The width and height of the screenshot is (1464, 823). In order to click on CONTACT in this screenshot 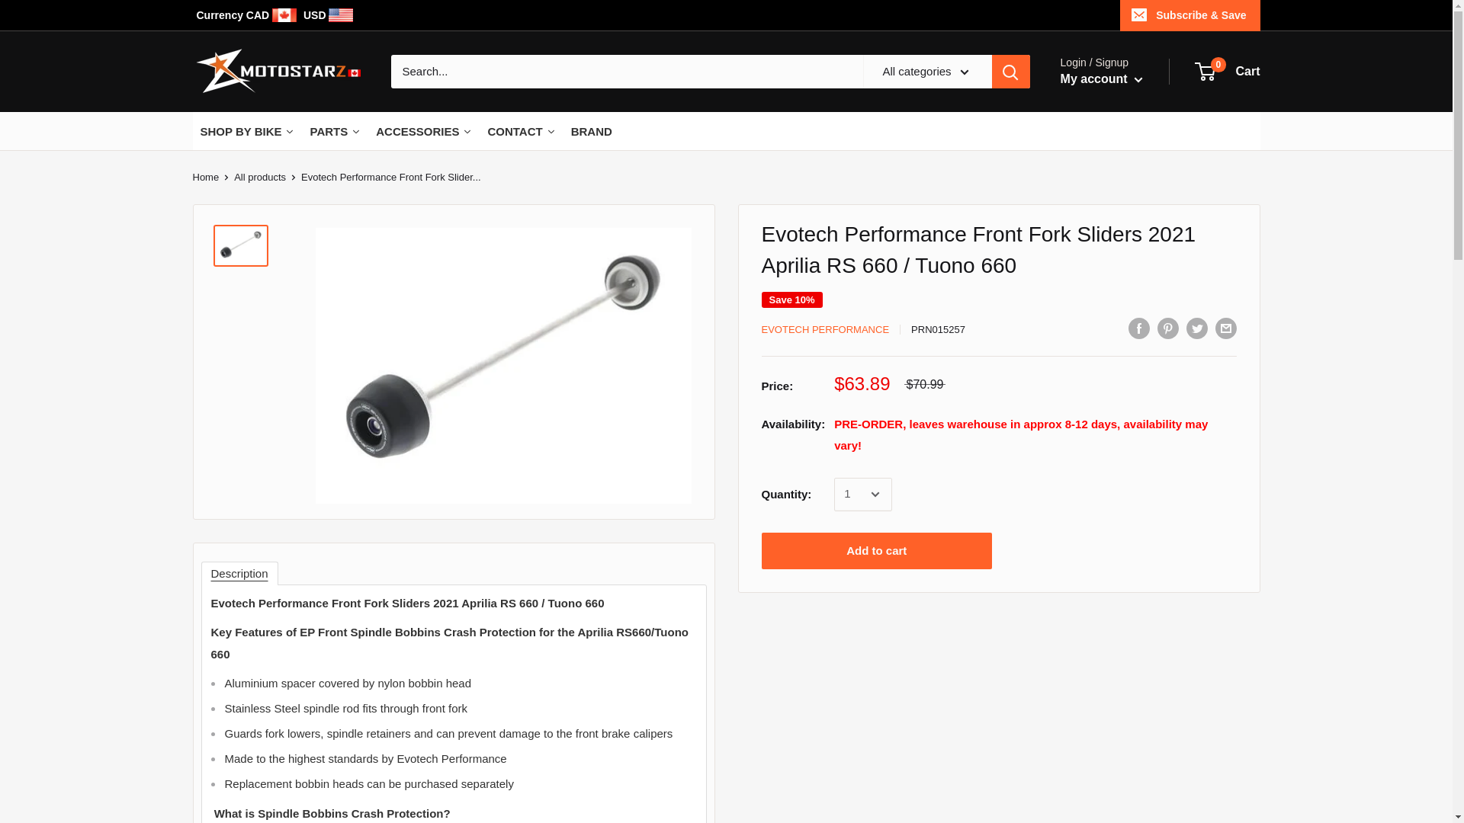, I will do `click(521, 130)`.